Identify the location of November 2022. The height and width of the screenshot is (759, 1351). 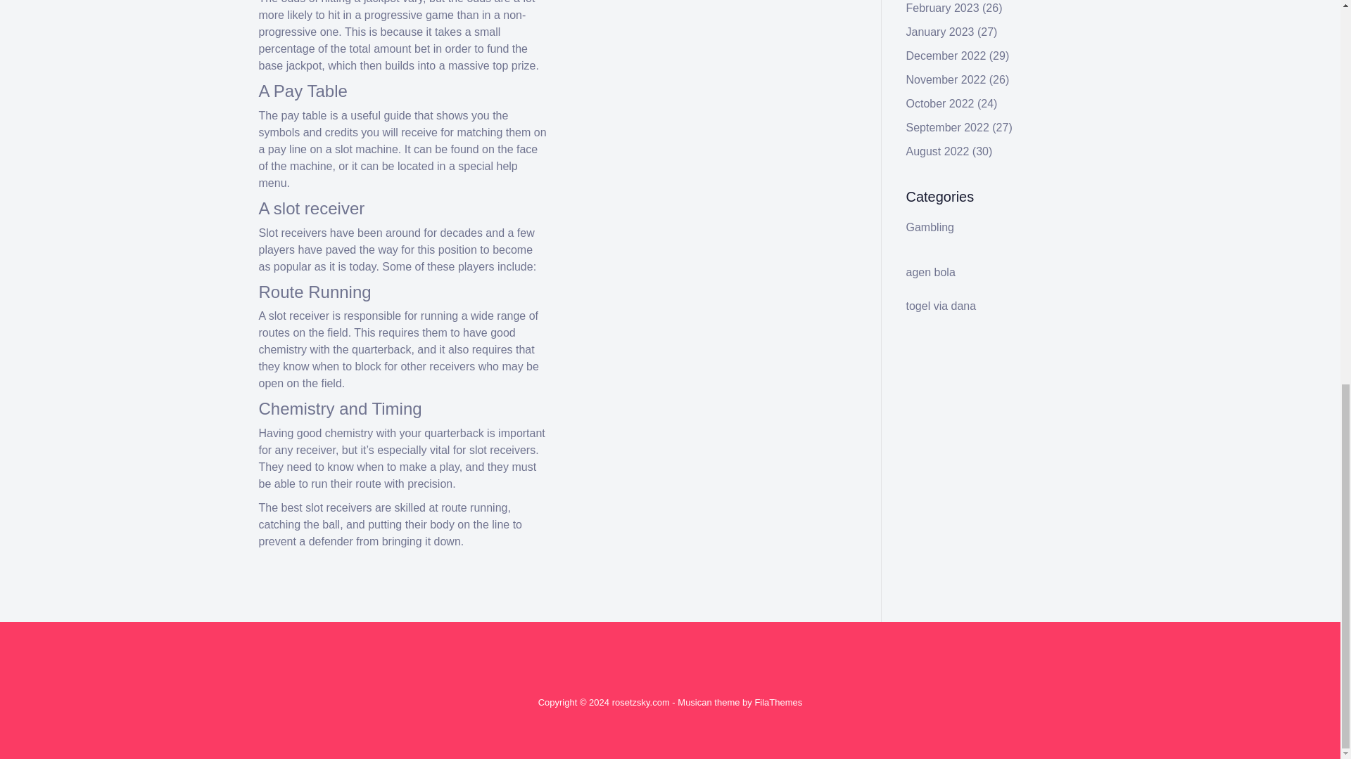
(946, 79).